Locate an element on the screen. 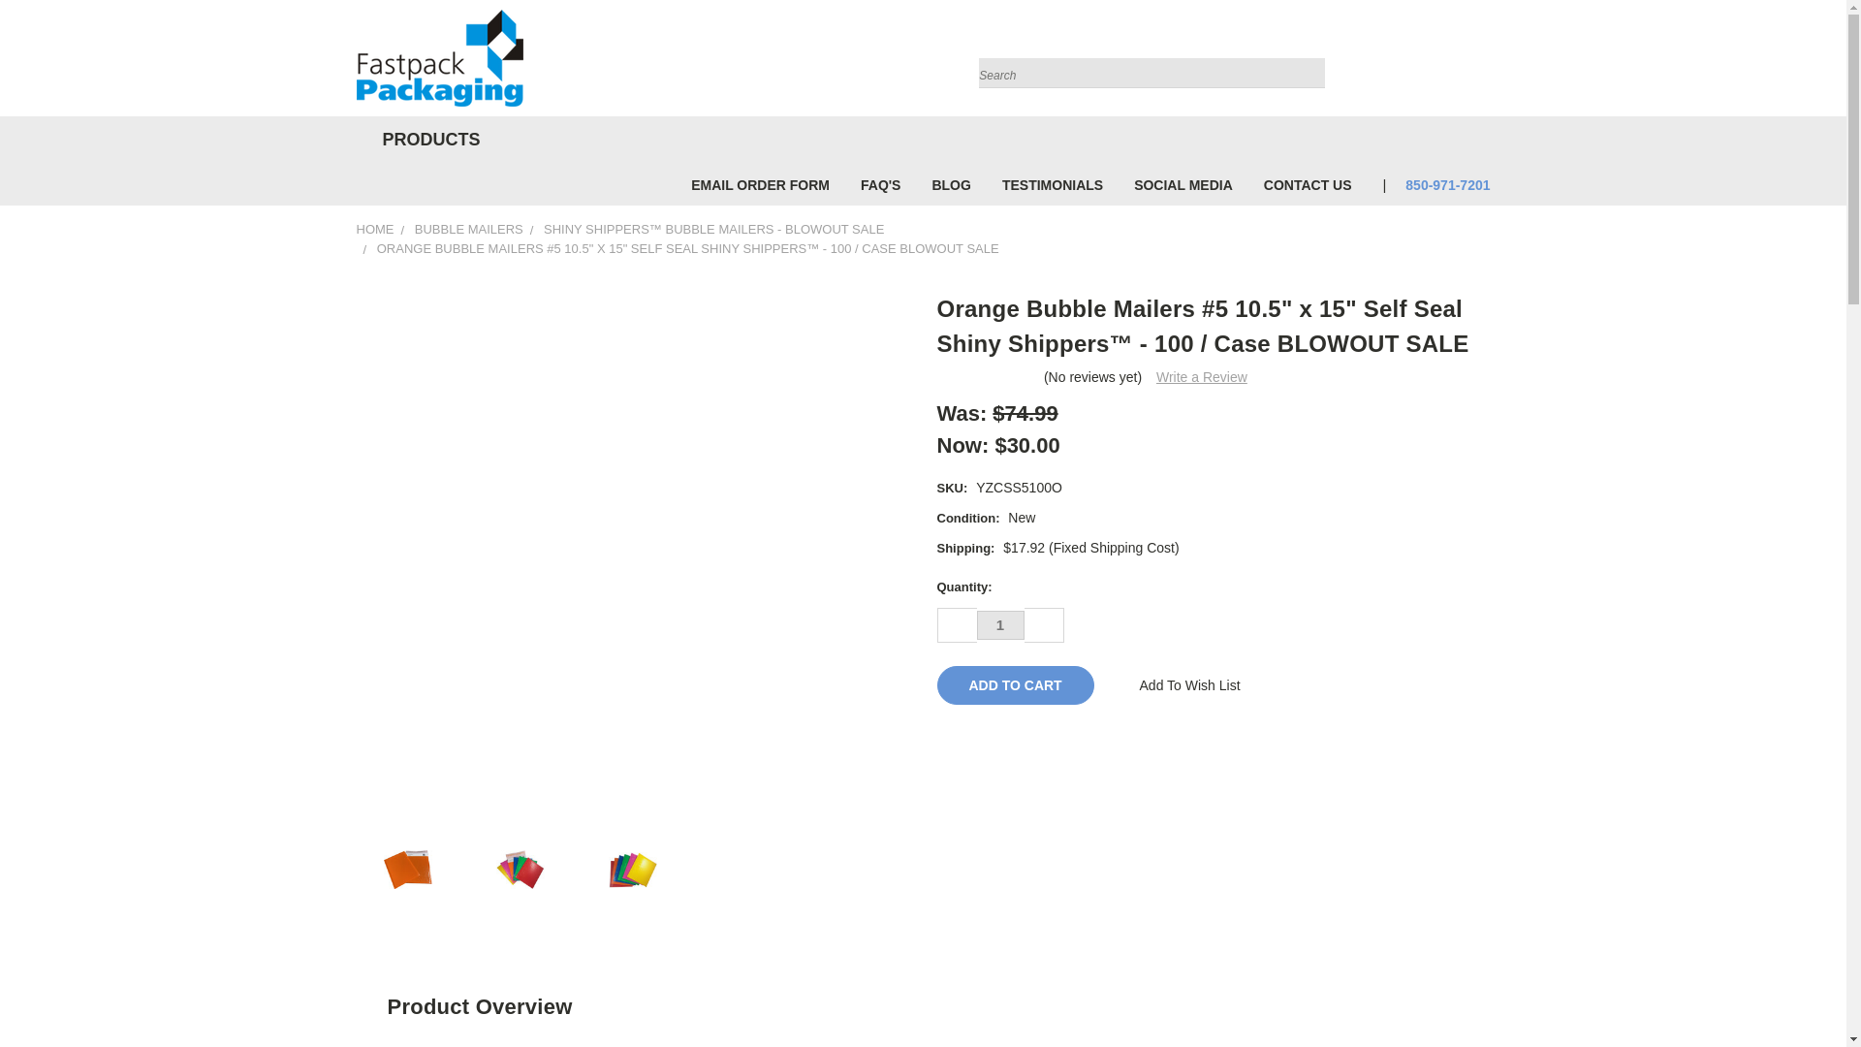 This screenshot has width=1861, height=1047. Cart is located at coordinates (1485, 62).